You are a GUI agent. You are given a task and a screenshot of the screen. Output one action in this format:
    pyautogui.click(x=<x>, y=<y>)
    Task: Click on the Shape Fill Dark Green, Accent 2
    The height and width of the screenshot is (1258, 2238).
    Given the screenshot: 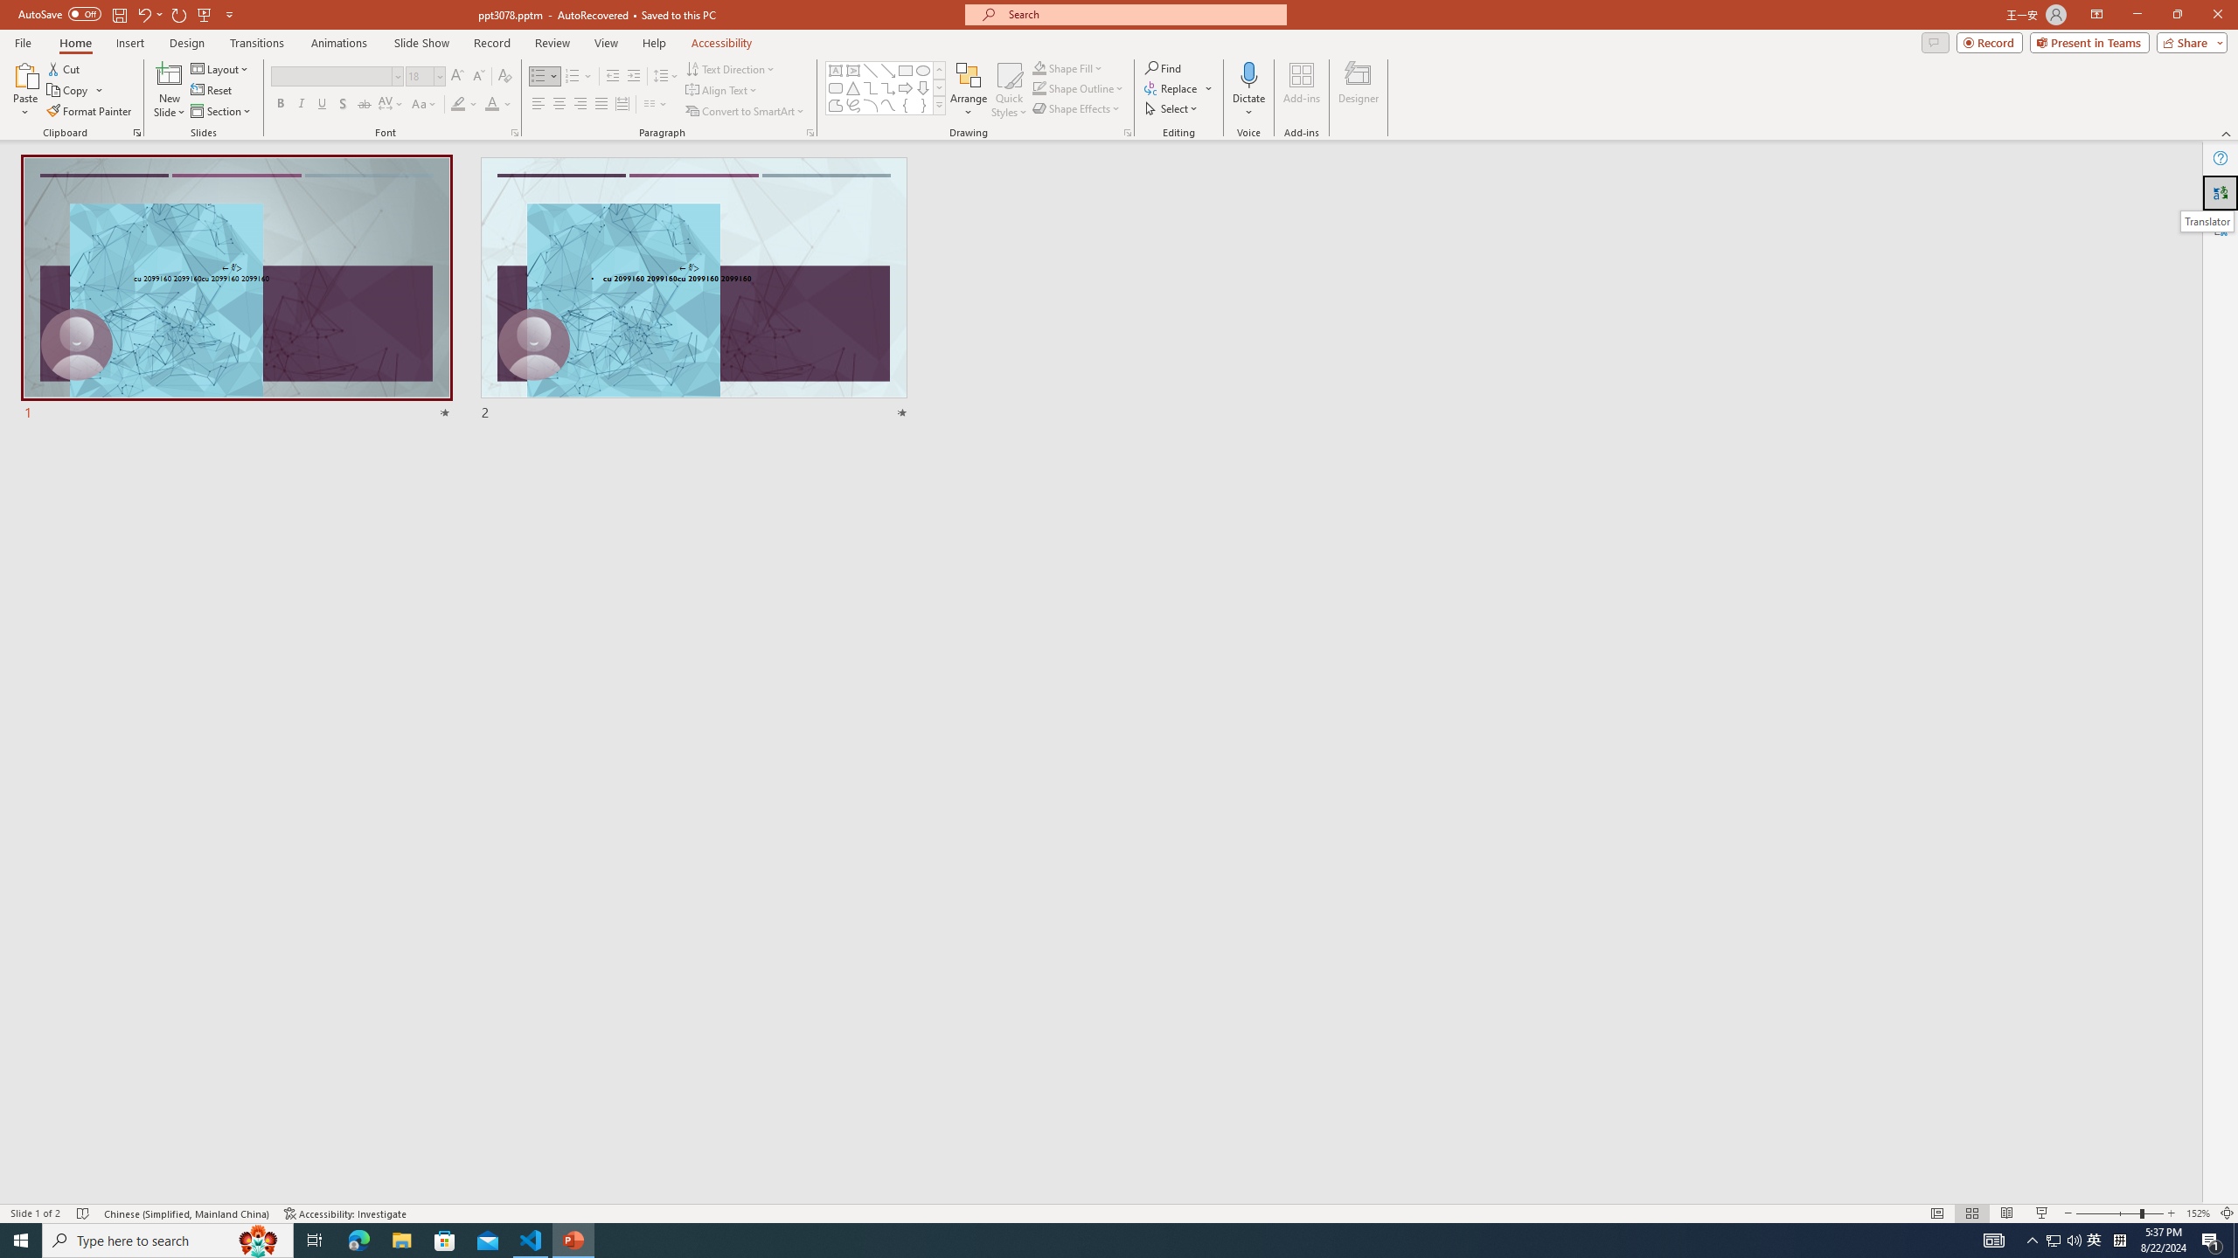 What is the action you would take?
    pyautogui.click(x=1039, y=68)
    